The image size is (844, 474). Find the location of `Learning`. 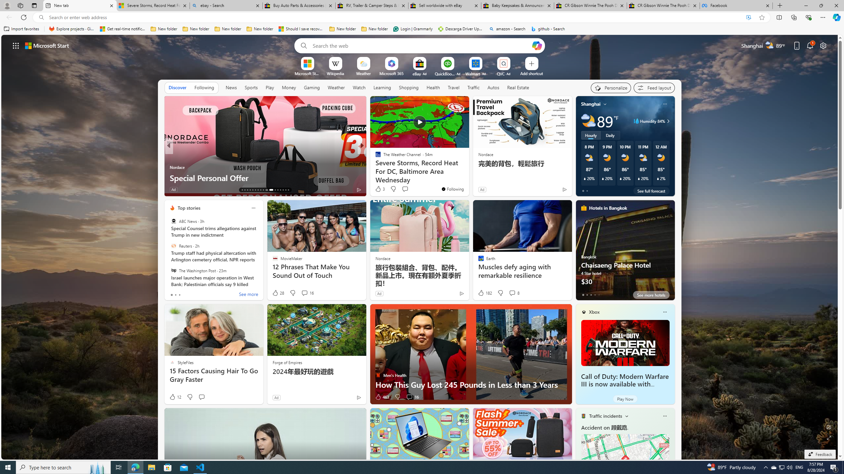

Learning is located at coordinates (382, 88).